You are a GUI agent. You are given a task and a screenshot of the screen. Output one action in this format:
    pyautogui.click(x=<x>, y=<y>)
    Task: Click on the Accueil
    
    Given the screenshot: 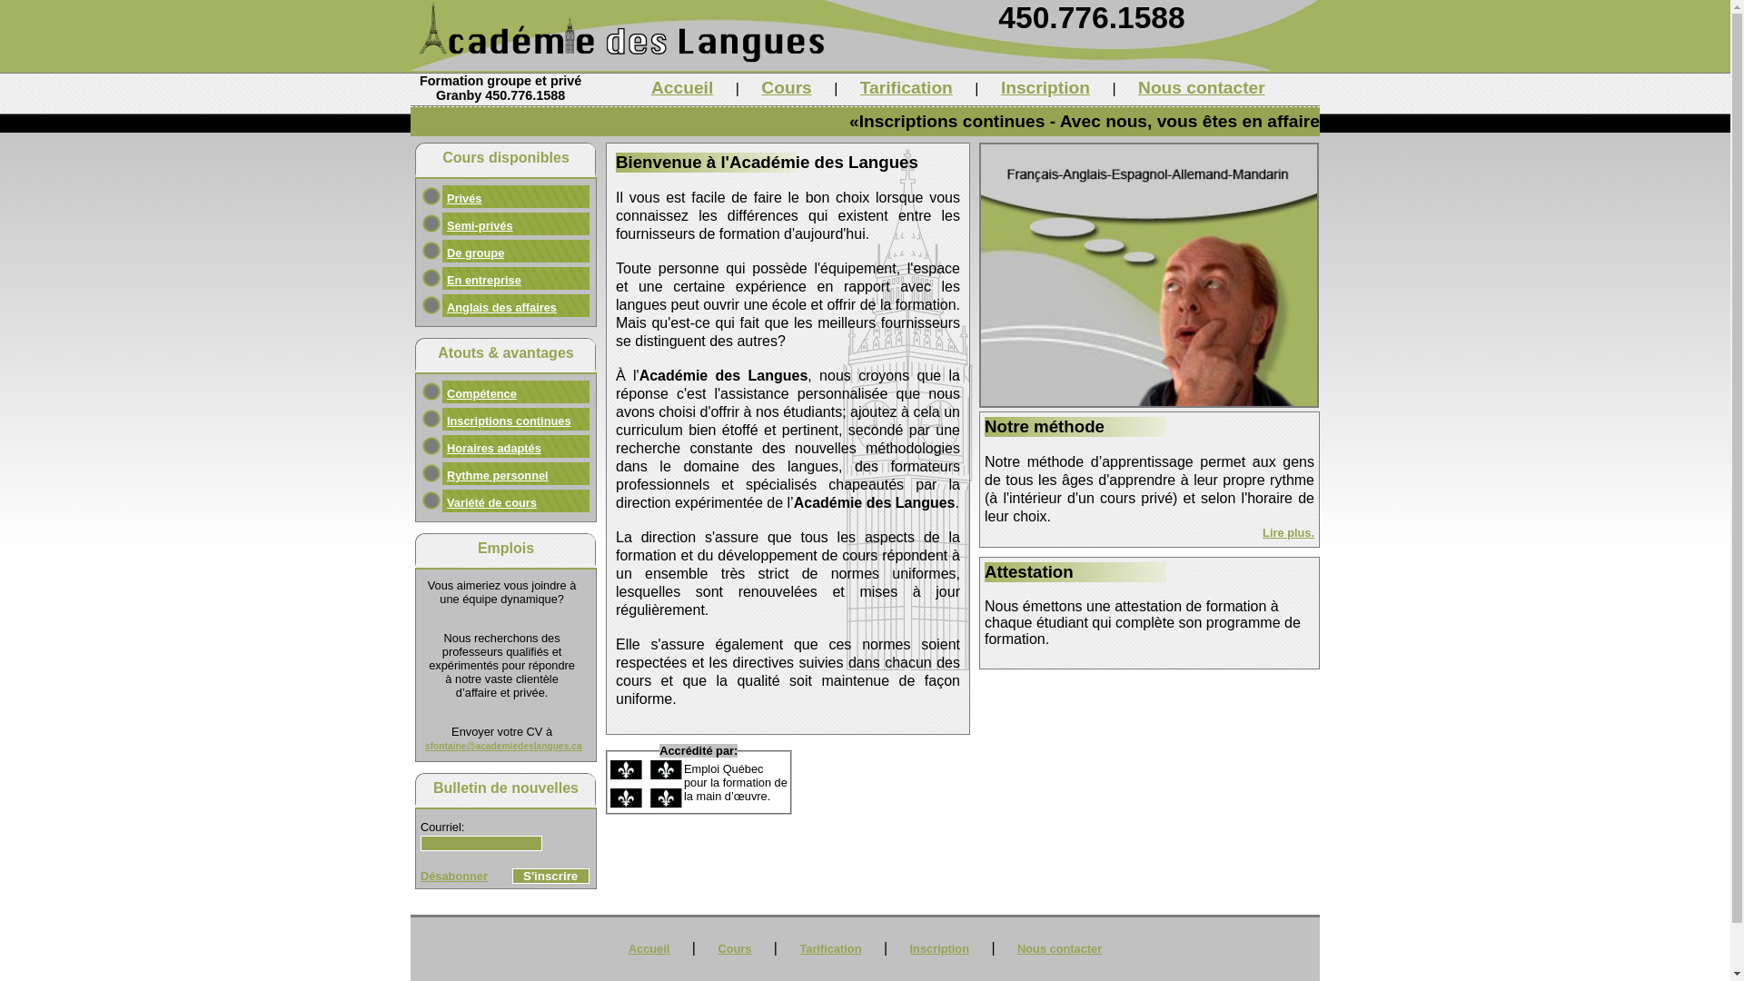 What is the action you would take?
    pyautogui.click(x=649, y=948)
    